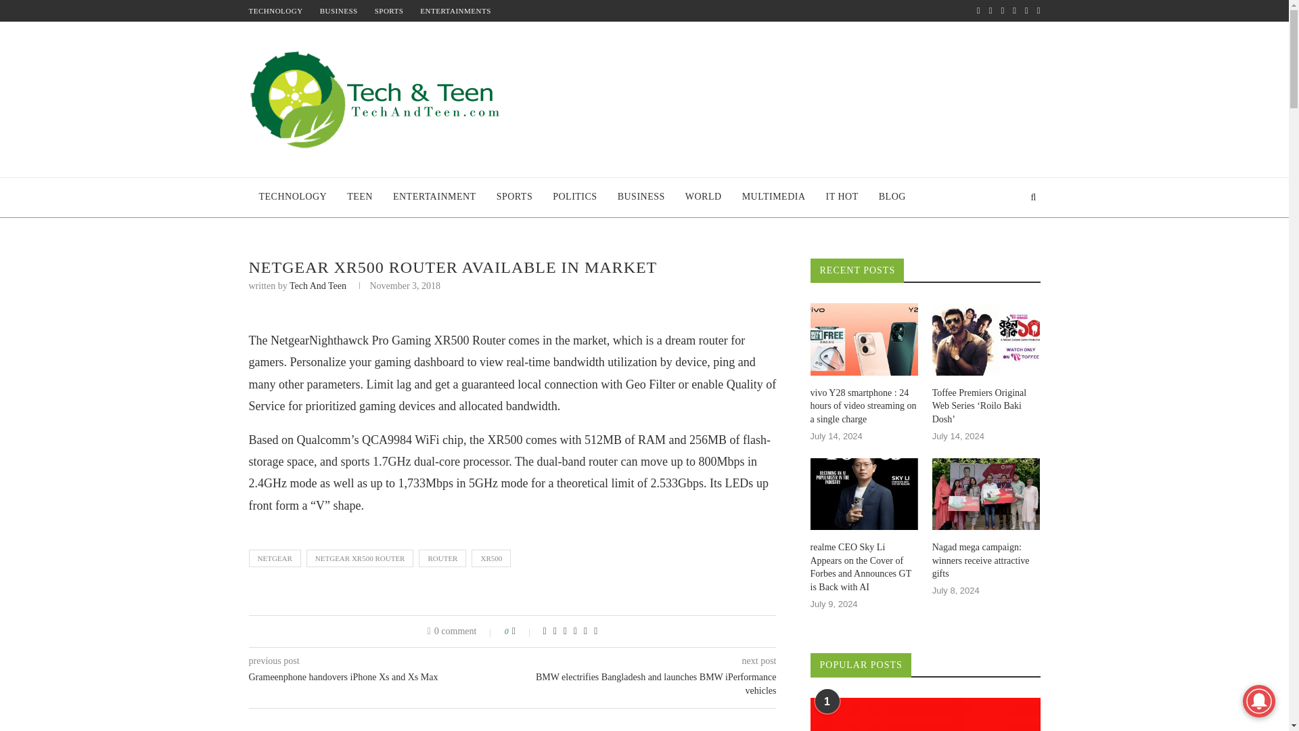 The height and width of the screenshot is (731, 1299). I want to click on BUSINESS, so click(338, 10).